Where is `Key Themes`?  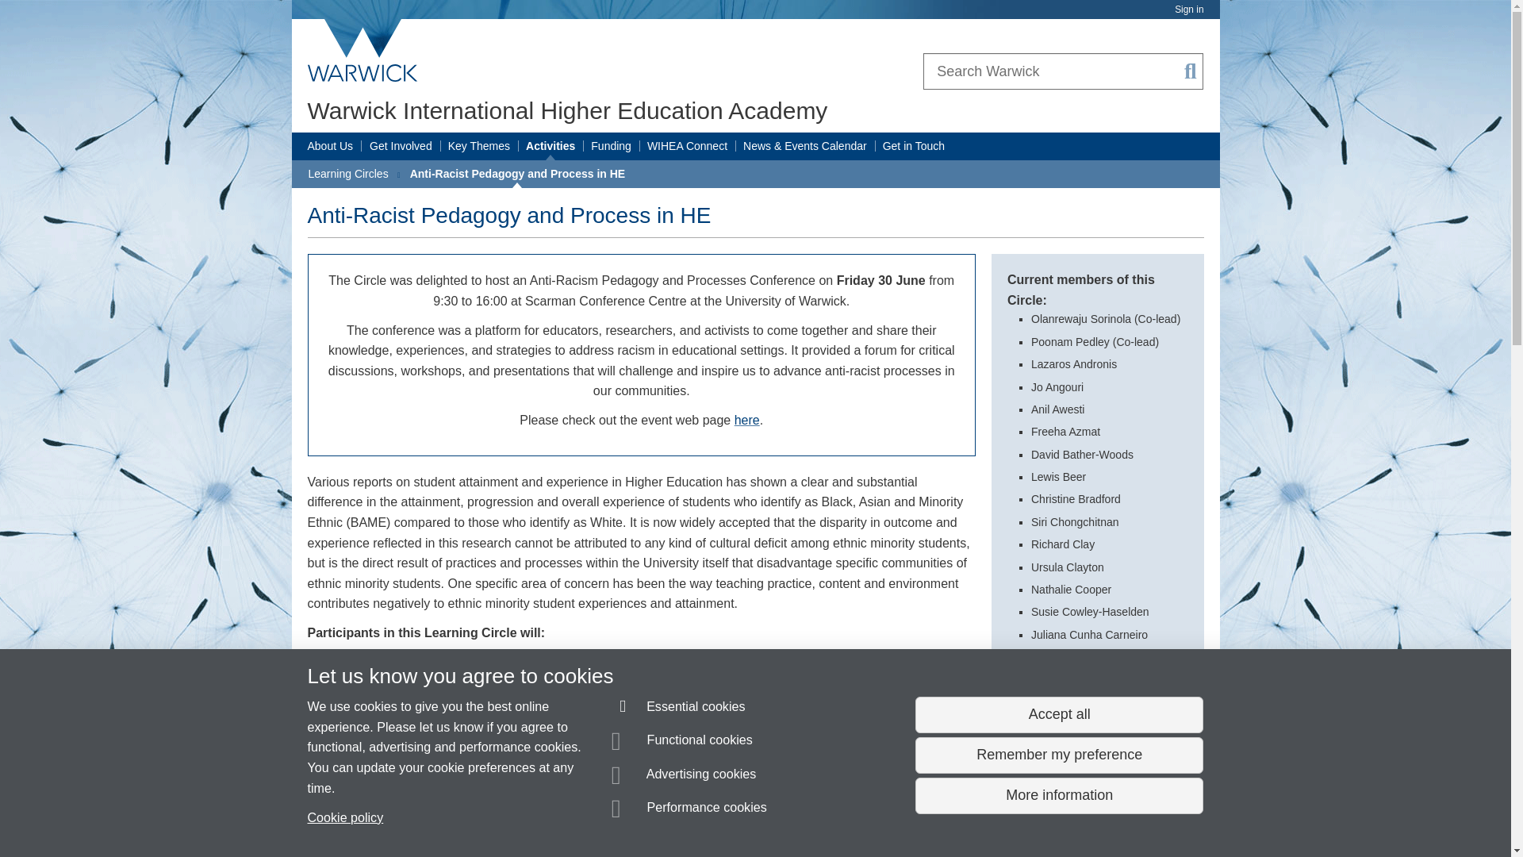
Key Themes is located at coordinates (479, 146).